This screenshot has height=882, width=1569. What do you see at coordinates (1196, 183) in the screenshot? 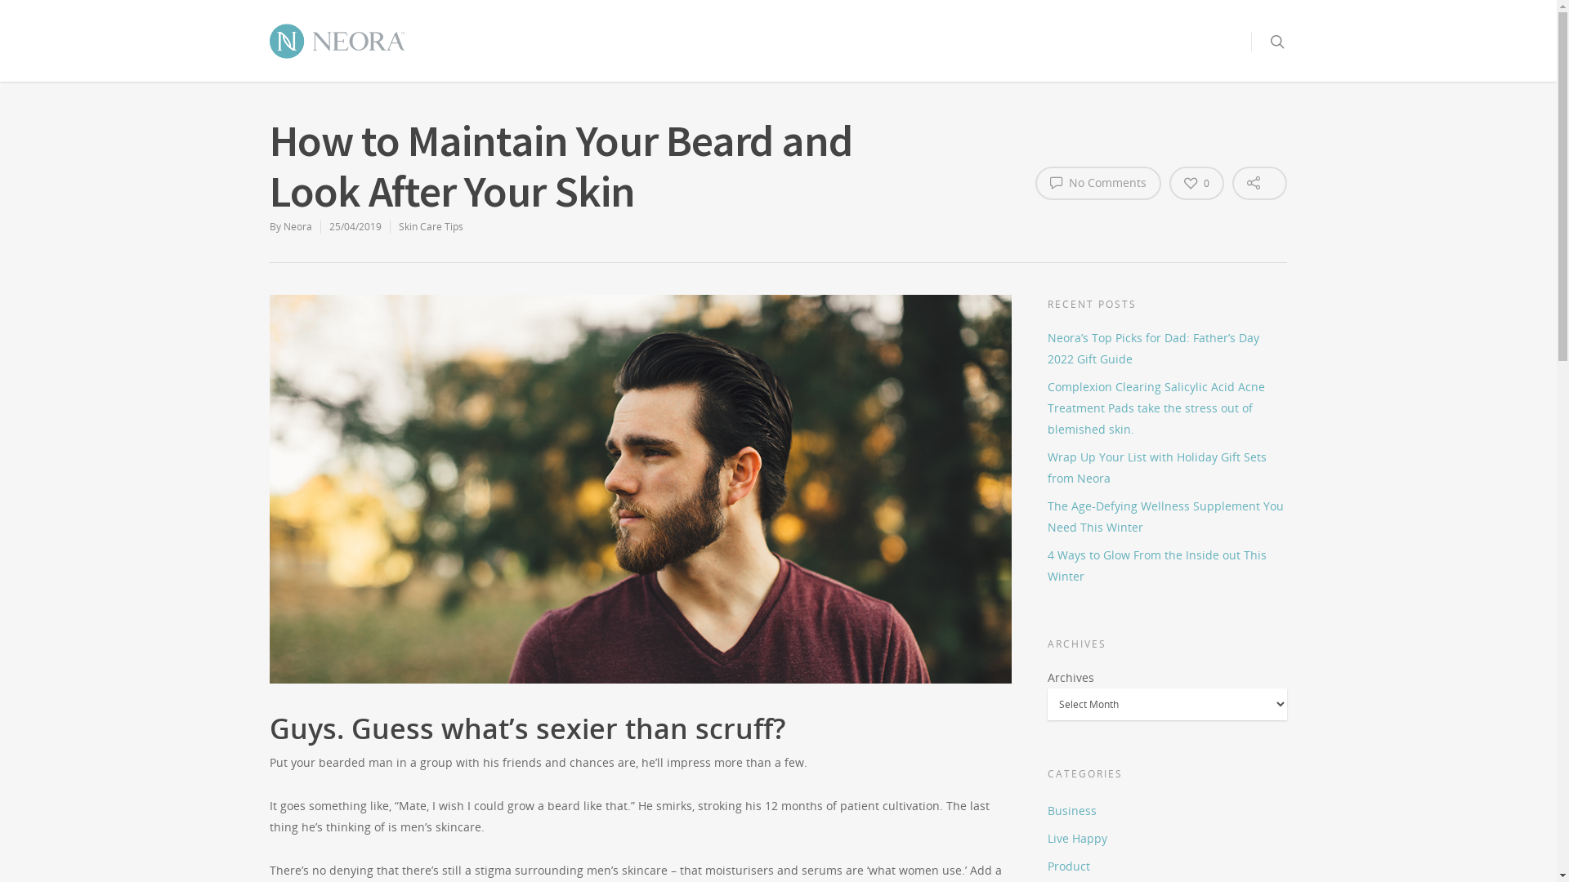
I see `0` at bounding box center [1196, 183].